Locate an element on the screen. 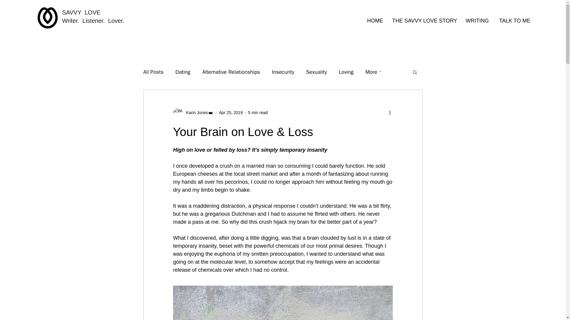 The height and width of the screenshot is (320, 570). Loving is located at coordinates (346, 72).